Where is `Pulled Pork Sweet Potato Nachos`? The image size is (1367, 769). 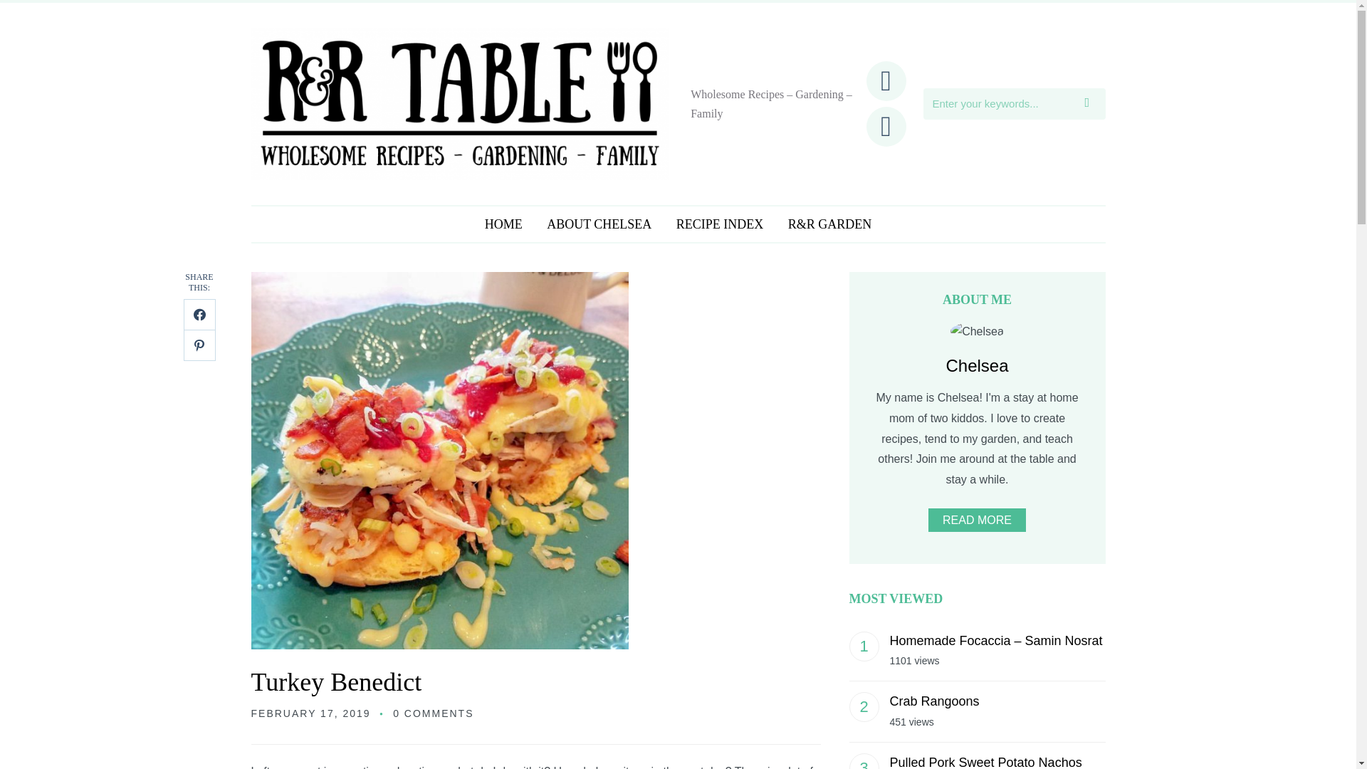 Pulled Pork Sweet Potato Nachos is located at coordinates (985, 762).